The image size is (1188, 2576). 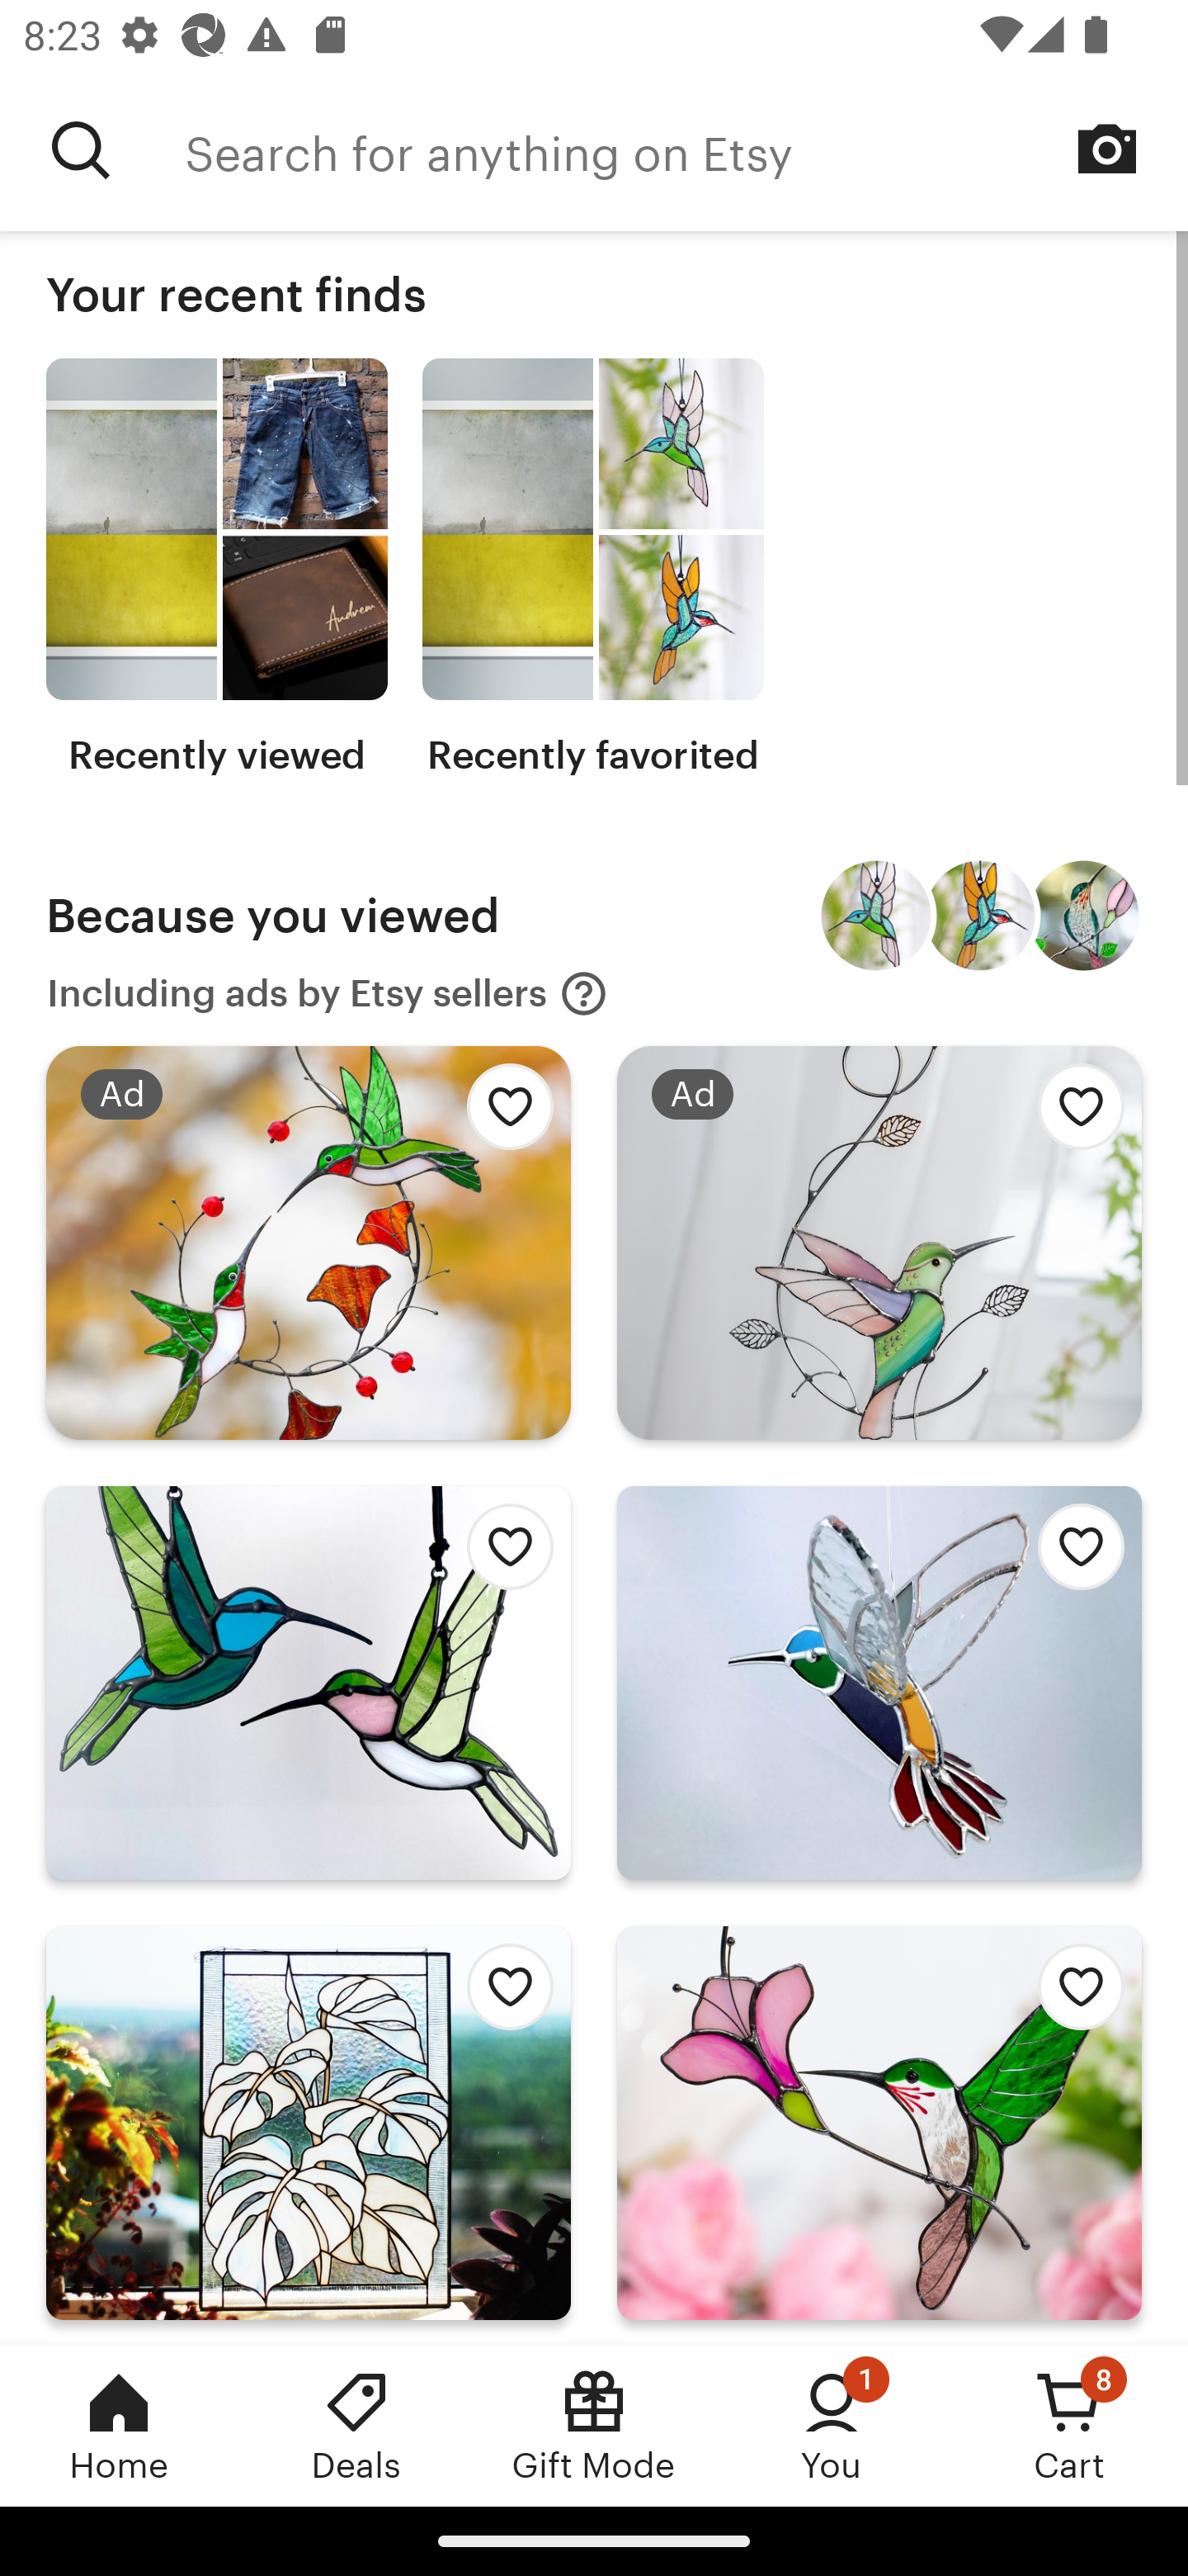 I want to click on Search by image, so click(x=1107, y=149).